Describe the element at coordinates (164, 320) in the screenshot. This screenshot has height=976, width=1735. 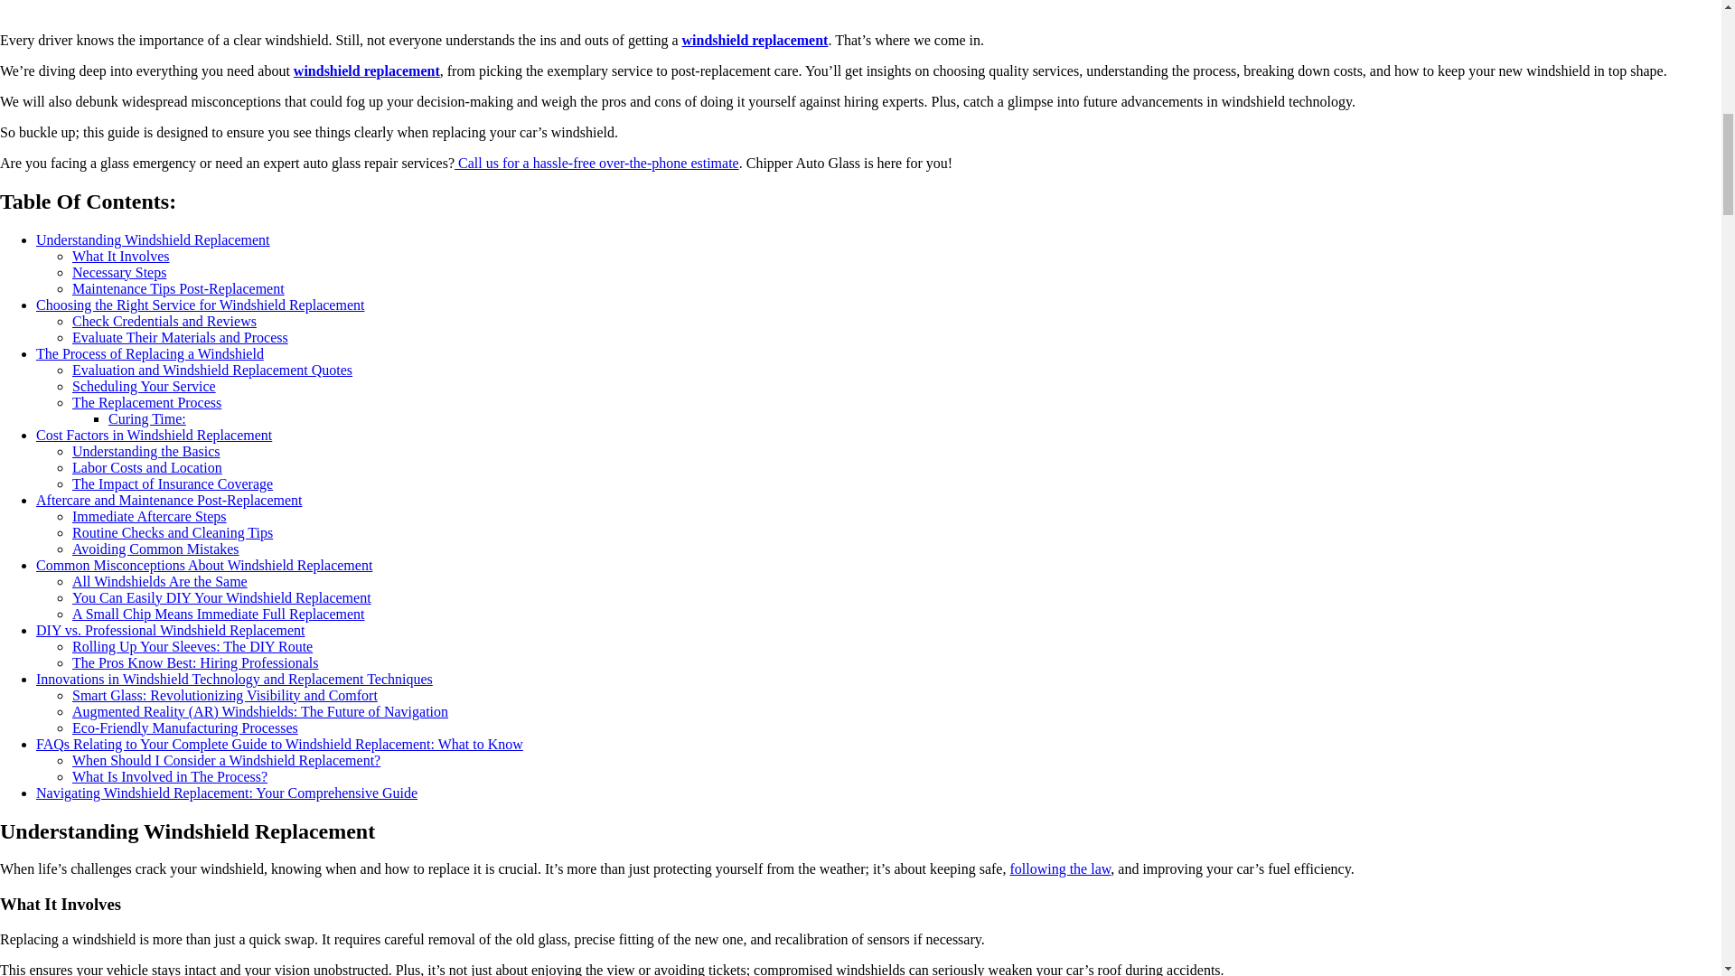
I see `Check Credentials and Reviews` at that location.